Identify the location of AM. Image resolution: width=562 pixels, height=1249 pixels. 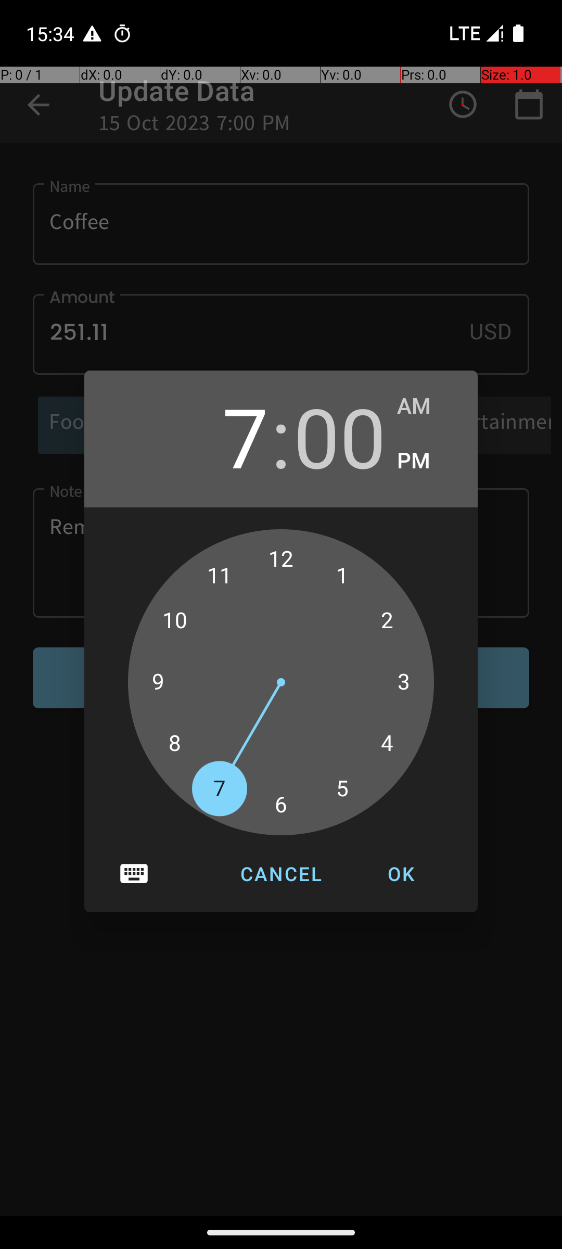
(427, 406).